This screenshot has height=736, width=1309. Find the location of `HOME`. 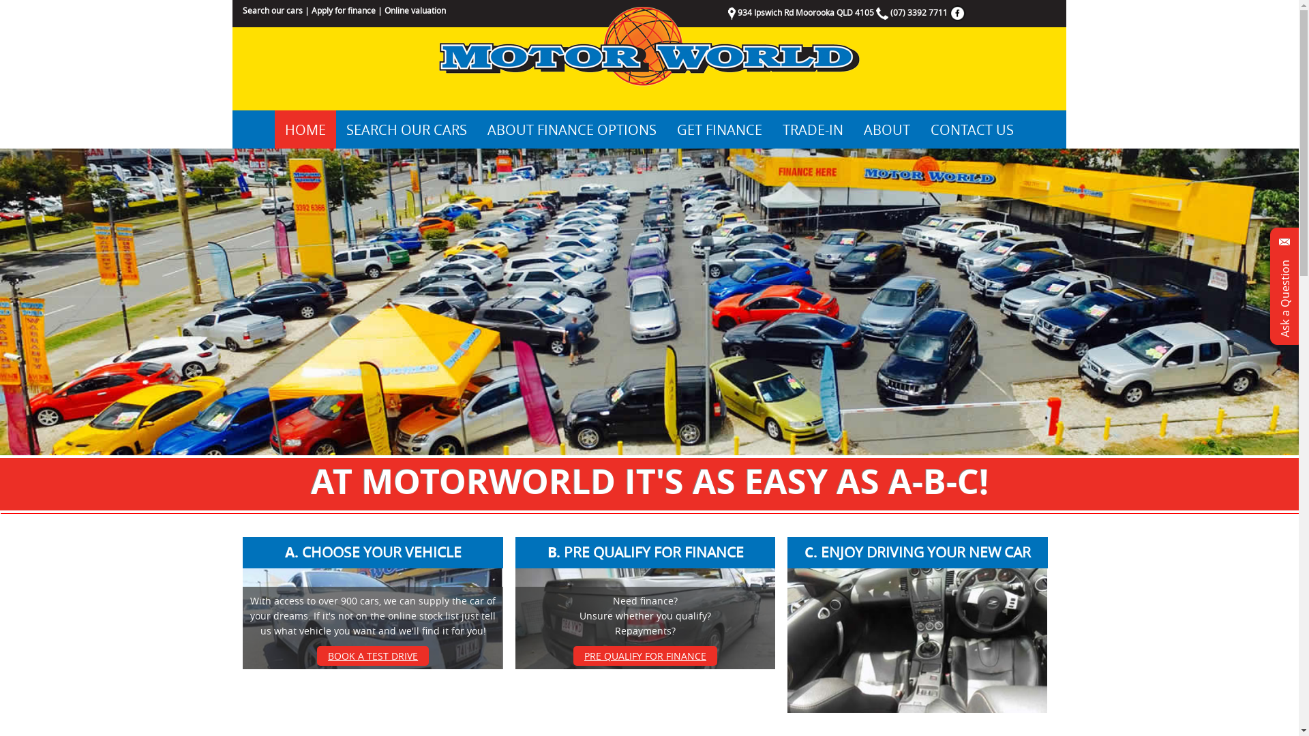

HOME is located at coordinates (305, 129).